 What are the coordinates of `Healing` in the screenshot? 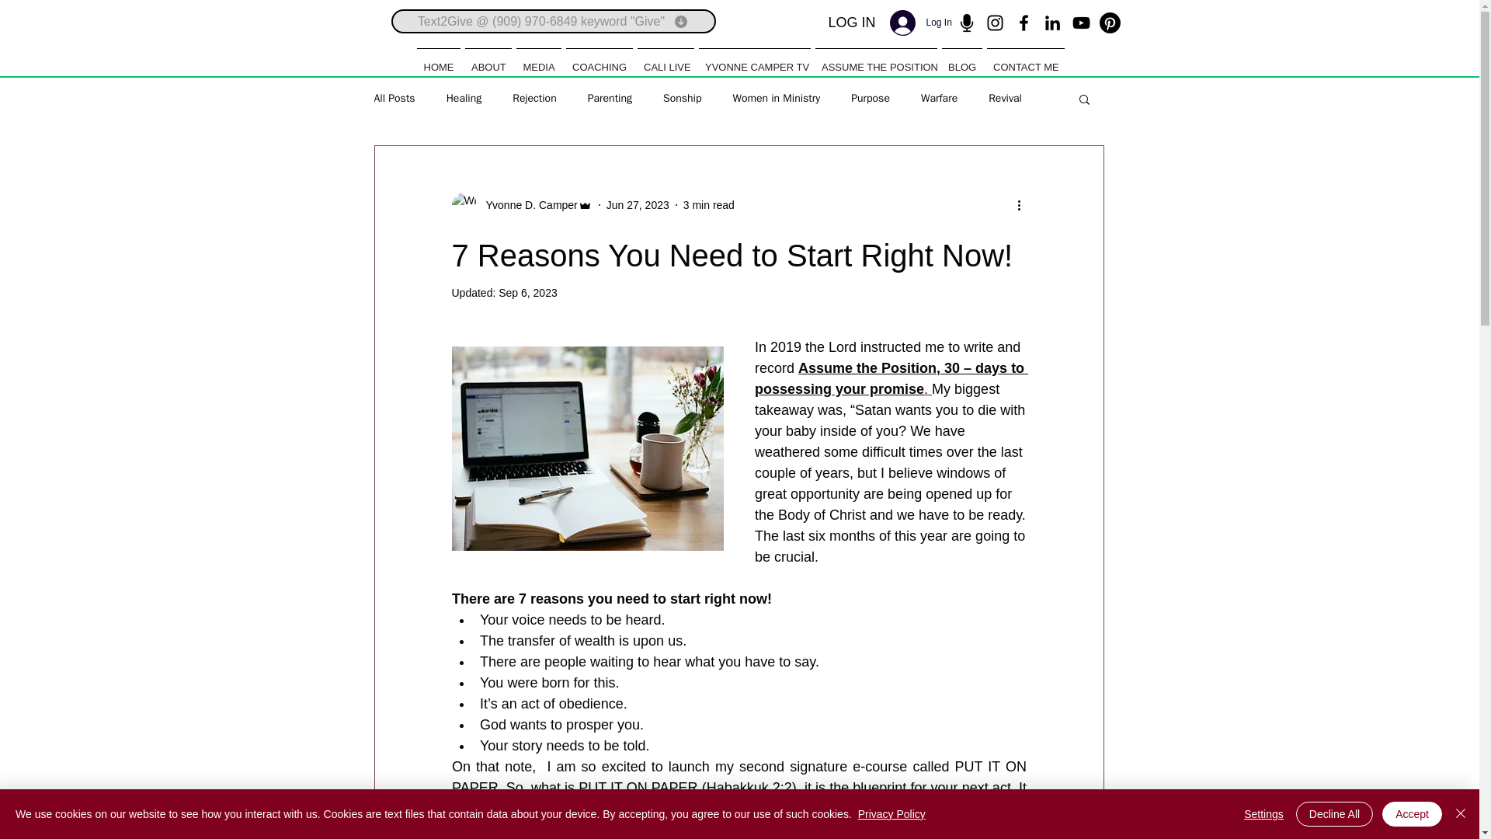 It's located at (464, 98).